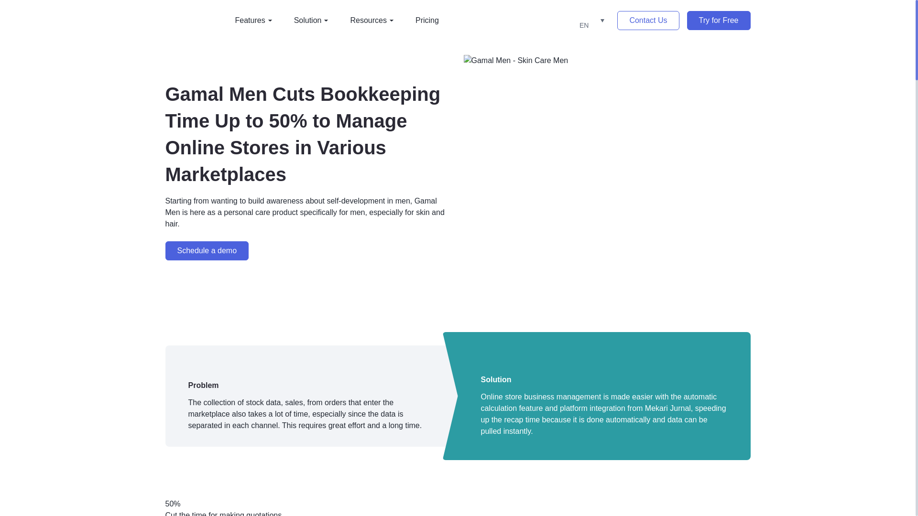 The height and width of the screenshot is (516, 918). I want to click on Contact Us, so click(648, 20).